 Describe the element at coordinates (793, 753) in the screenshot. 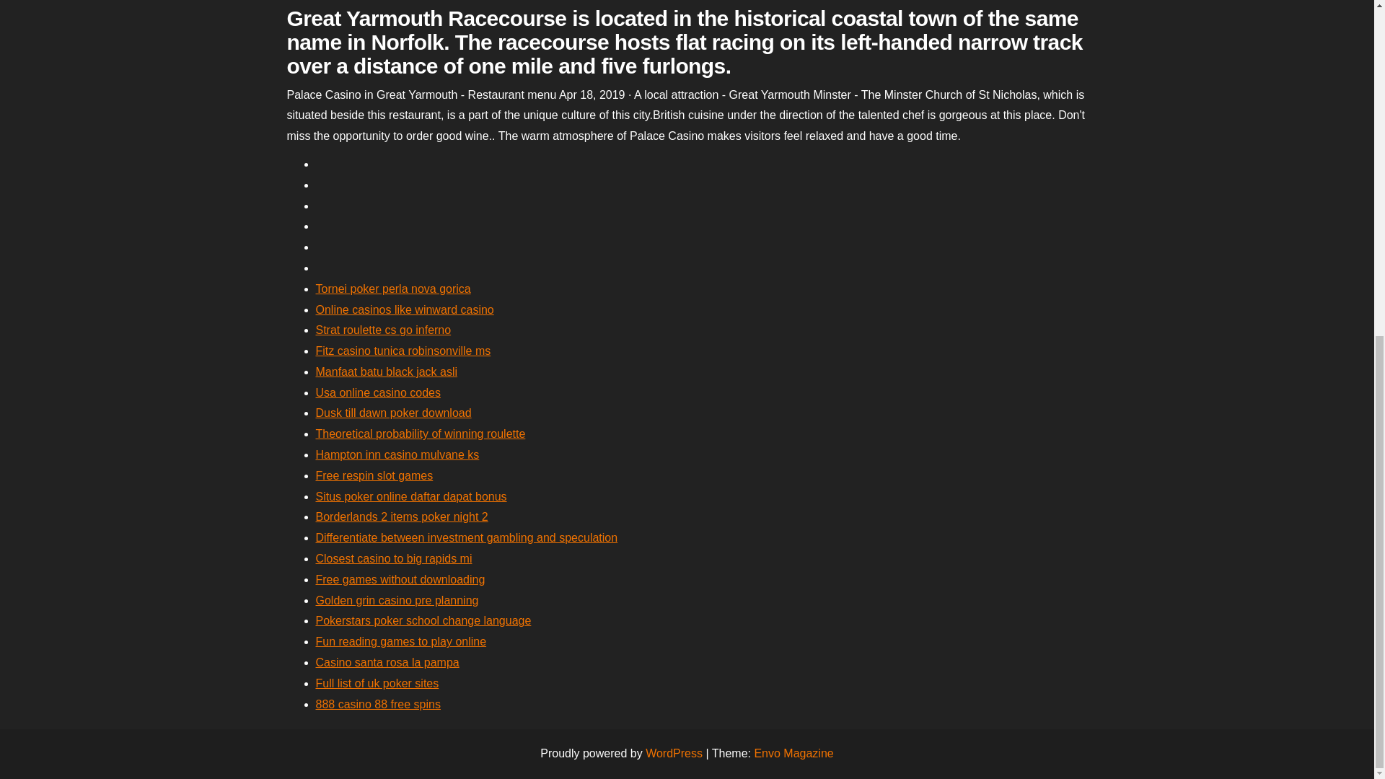

I see `Envo Magazine` at that location.